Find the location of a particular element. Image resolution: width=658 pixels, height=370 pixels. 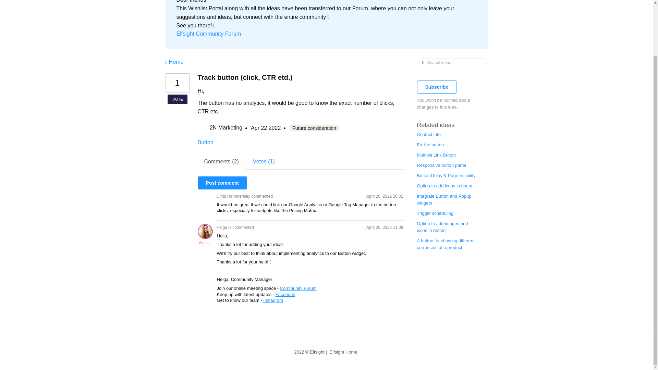

Fix the button is located at coordinates (430, 145).